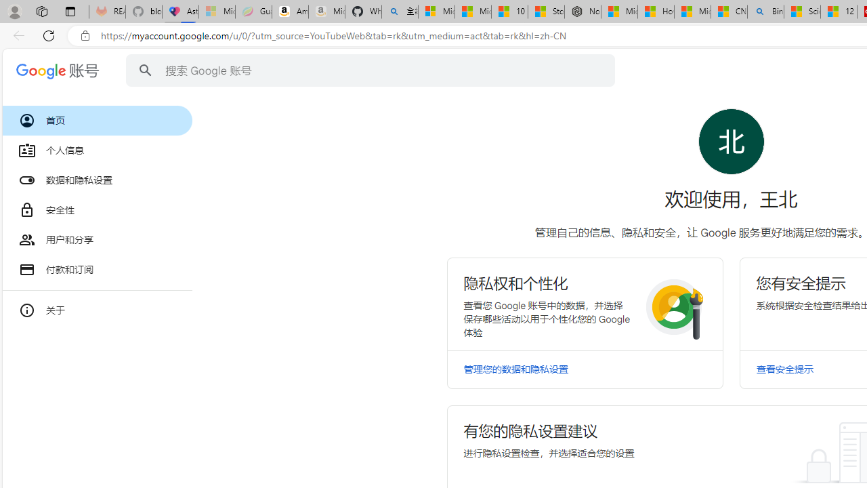 The width and height of the screenshot is (867, 488). What do you see at coordinates (765, 12) in the screenshot?
I see `Bing` at bounding box center [765, 12].